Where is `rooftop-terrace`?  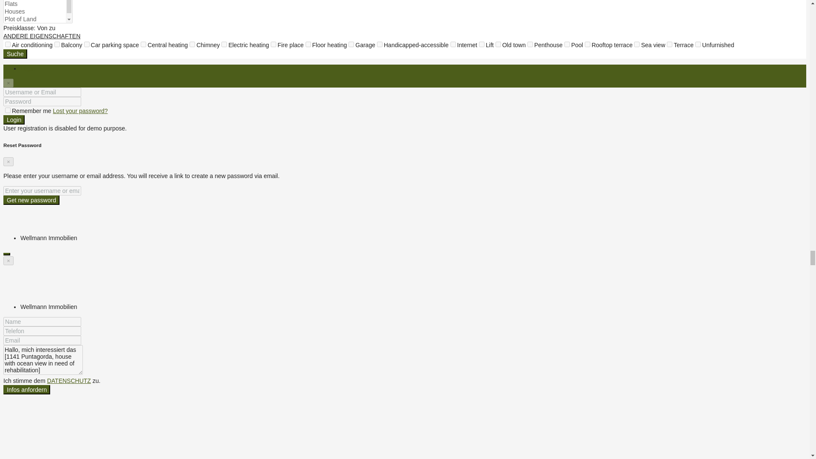
rooftop-terrace is located at coordinates (587, 44).